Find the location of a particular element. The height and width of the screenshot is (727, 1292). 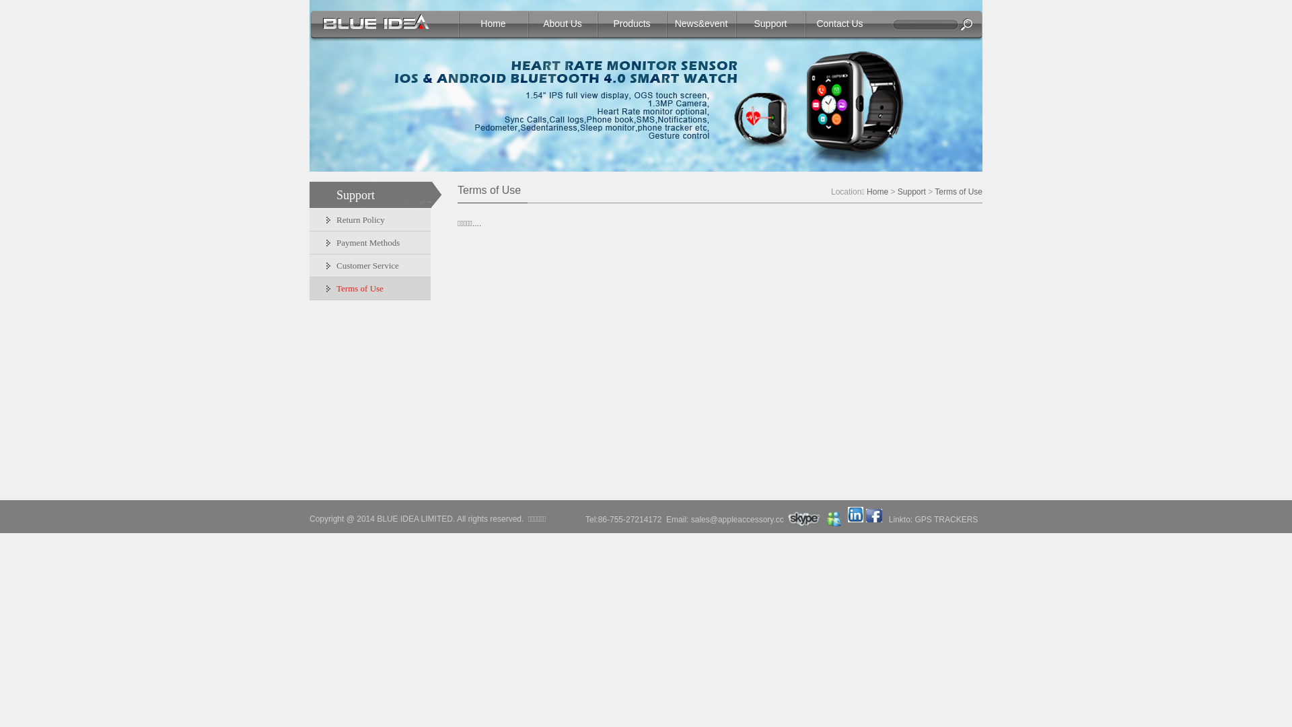

Linkto: GPS TRACKERS is located at coordinates (934, 520).